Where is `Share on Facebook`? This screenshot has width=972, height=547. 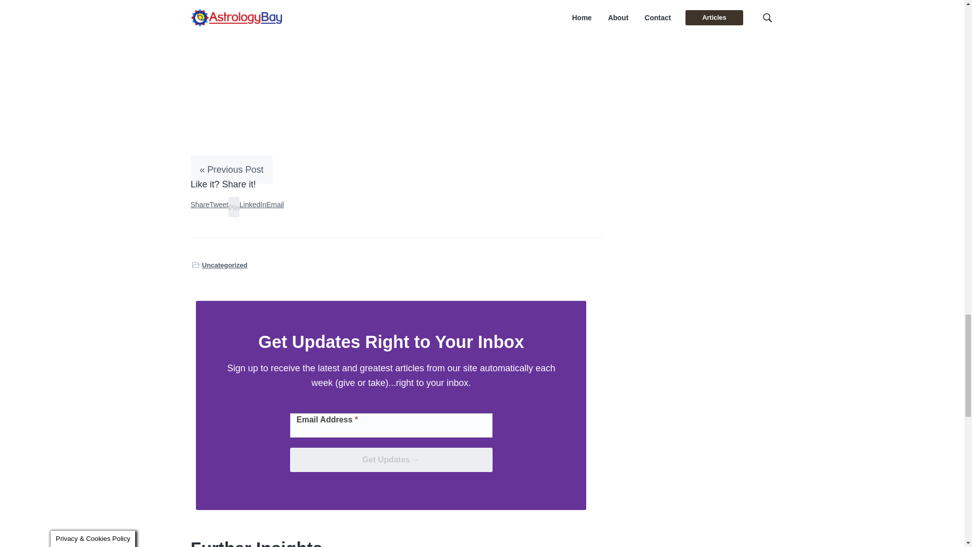 Share on Facebook is located at coordinates (199, 205).